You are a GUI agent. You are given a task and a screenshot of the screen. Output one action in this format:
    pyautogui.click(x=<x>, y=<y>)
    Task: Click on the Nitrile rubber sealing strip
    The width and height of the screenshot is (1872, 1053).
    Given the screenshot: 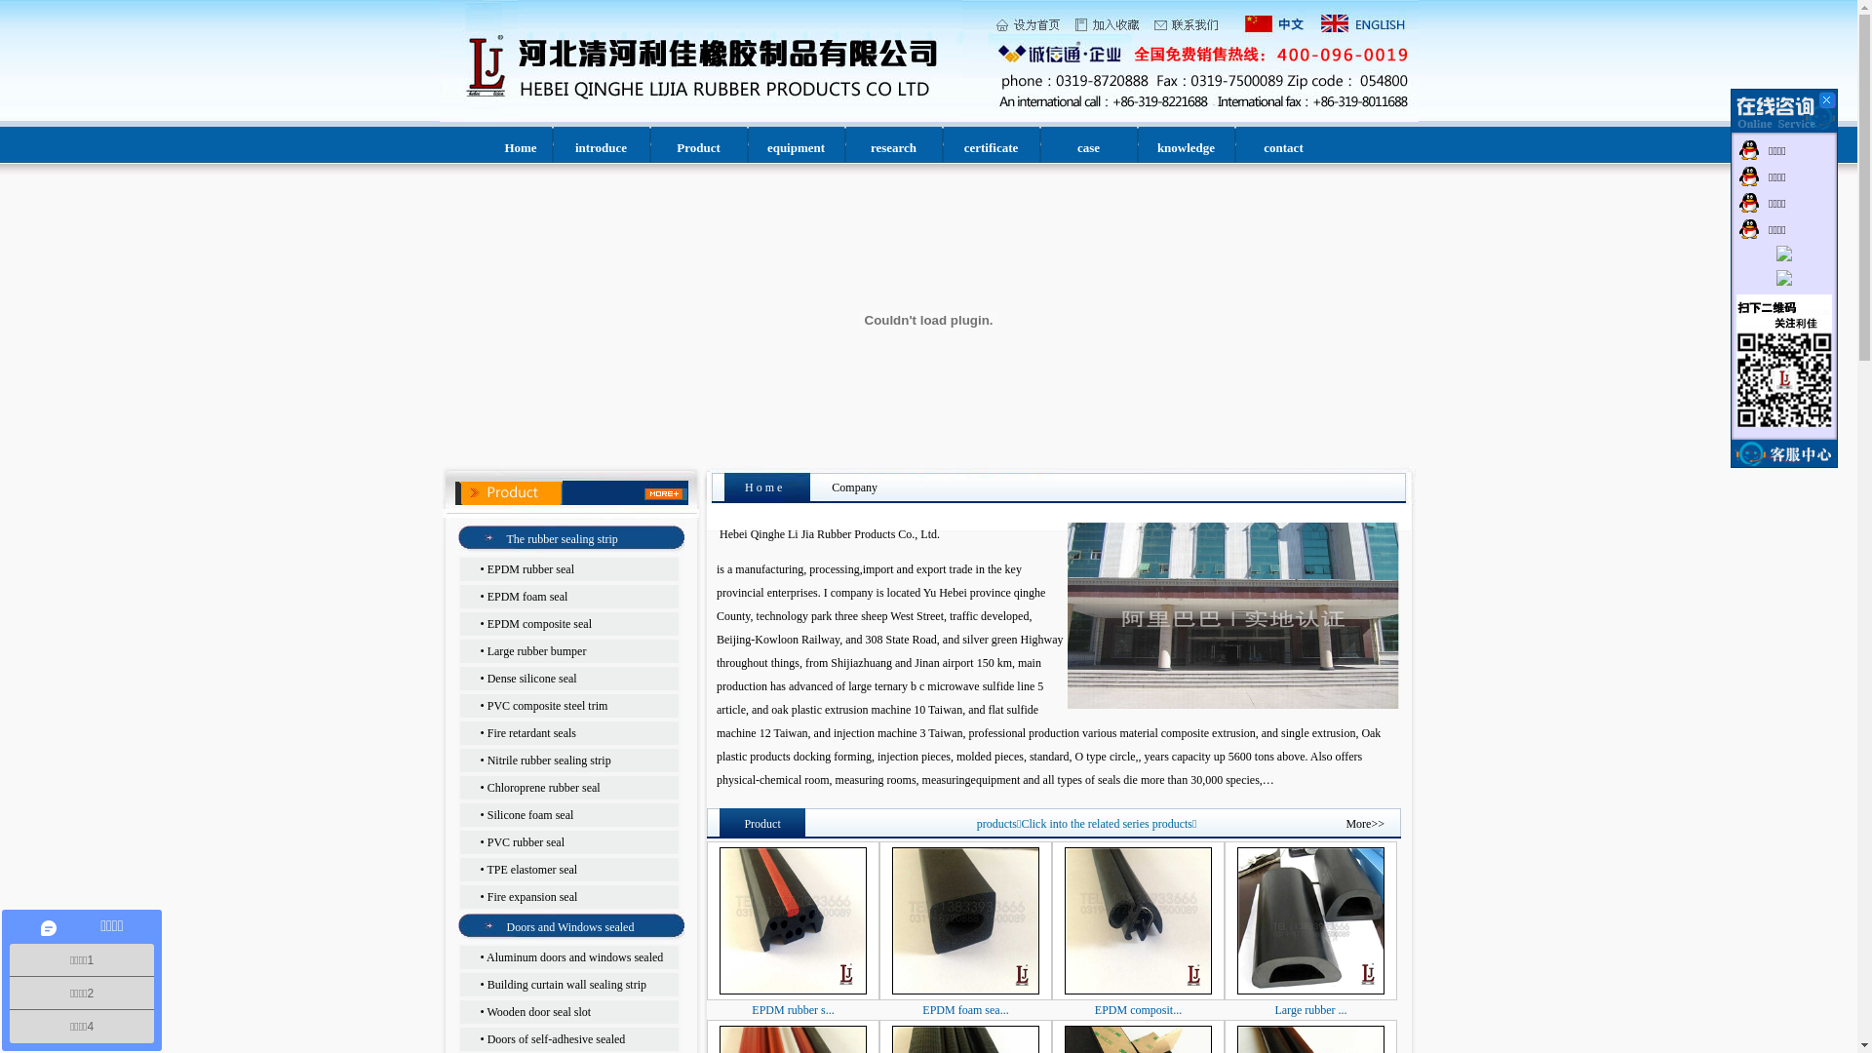 What is the action you would take?
    pyautogui.click(x=550, y=760)
    